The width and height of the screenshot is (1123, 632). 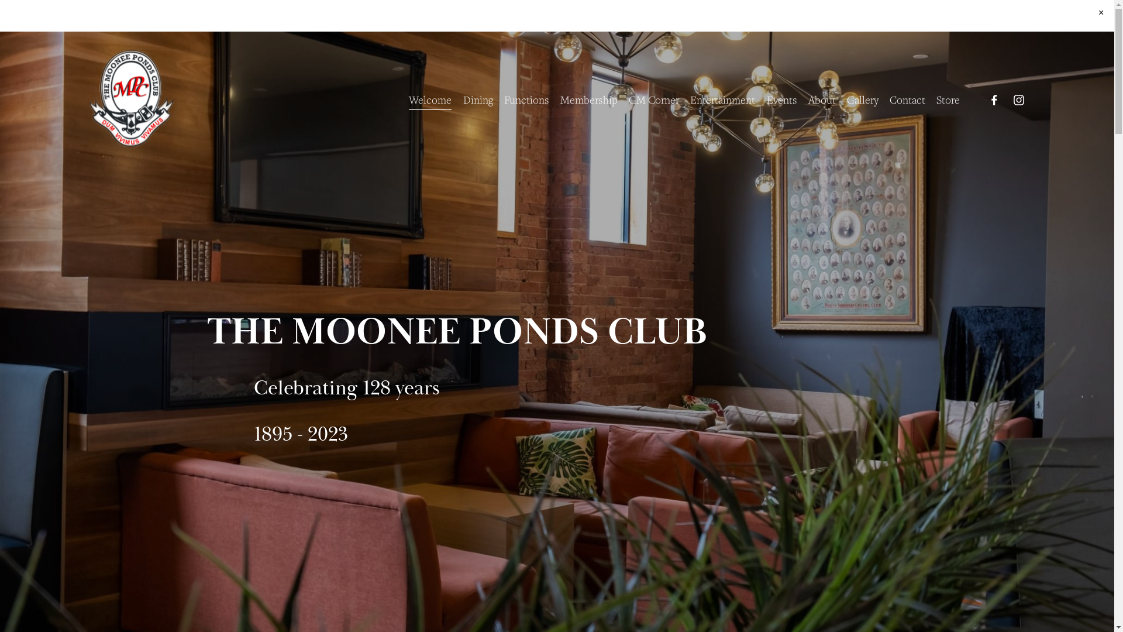 What do you see at coordinates (589, 100) in the screenshot?
I see `Membership` at bounding box center [589, 100].